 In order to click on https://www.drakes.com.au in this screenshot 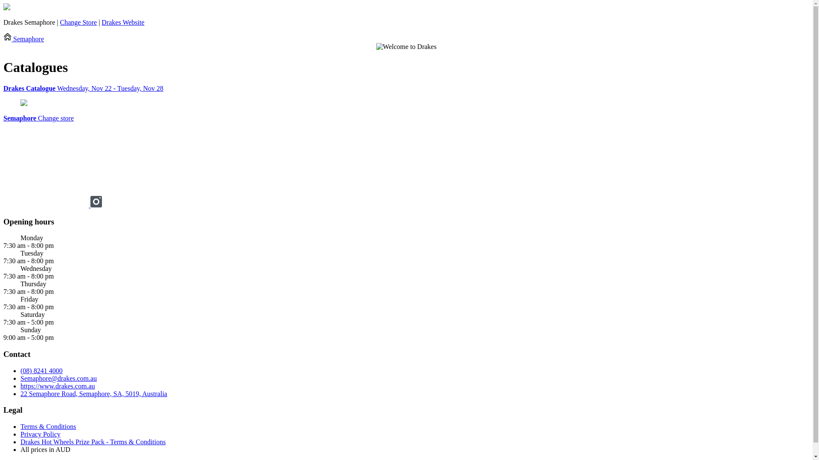, I will do `click(58, 386)`.